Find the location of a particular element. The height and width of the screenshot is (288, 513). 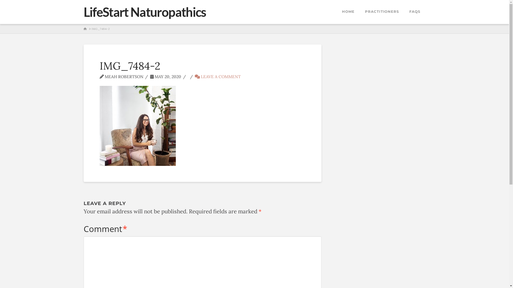

FAQS is located at coordinates (415, 12).